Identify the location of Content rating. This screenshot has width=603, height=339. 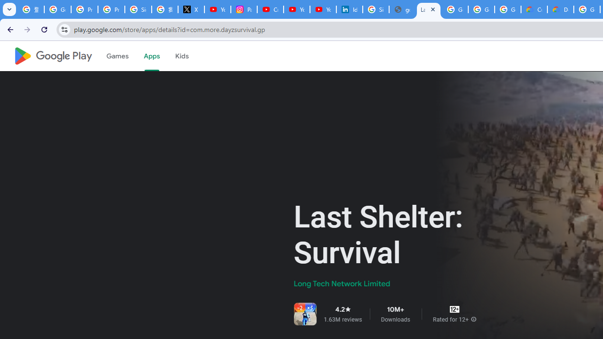
(454, 309).